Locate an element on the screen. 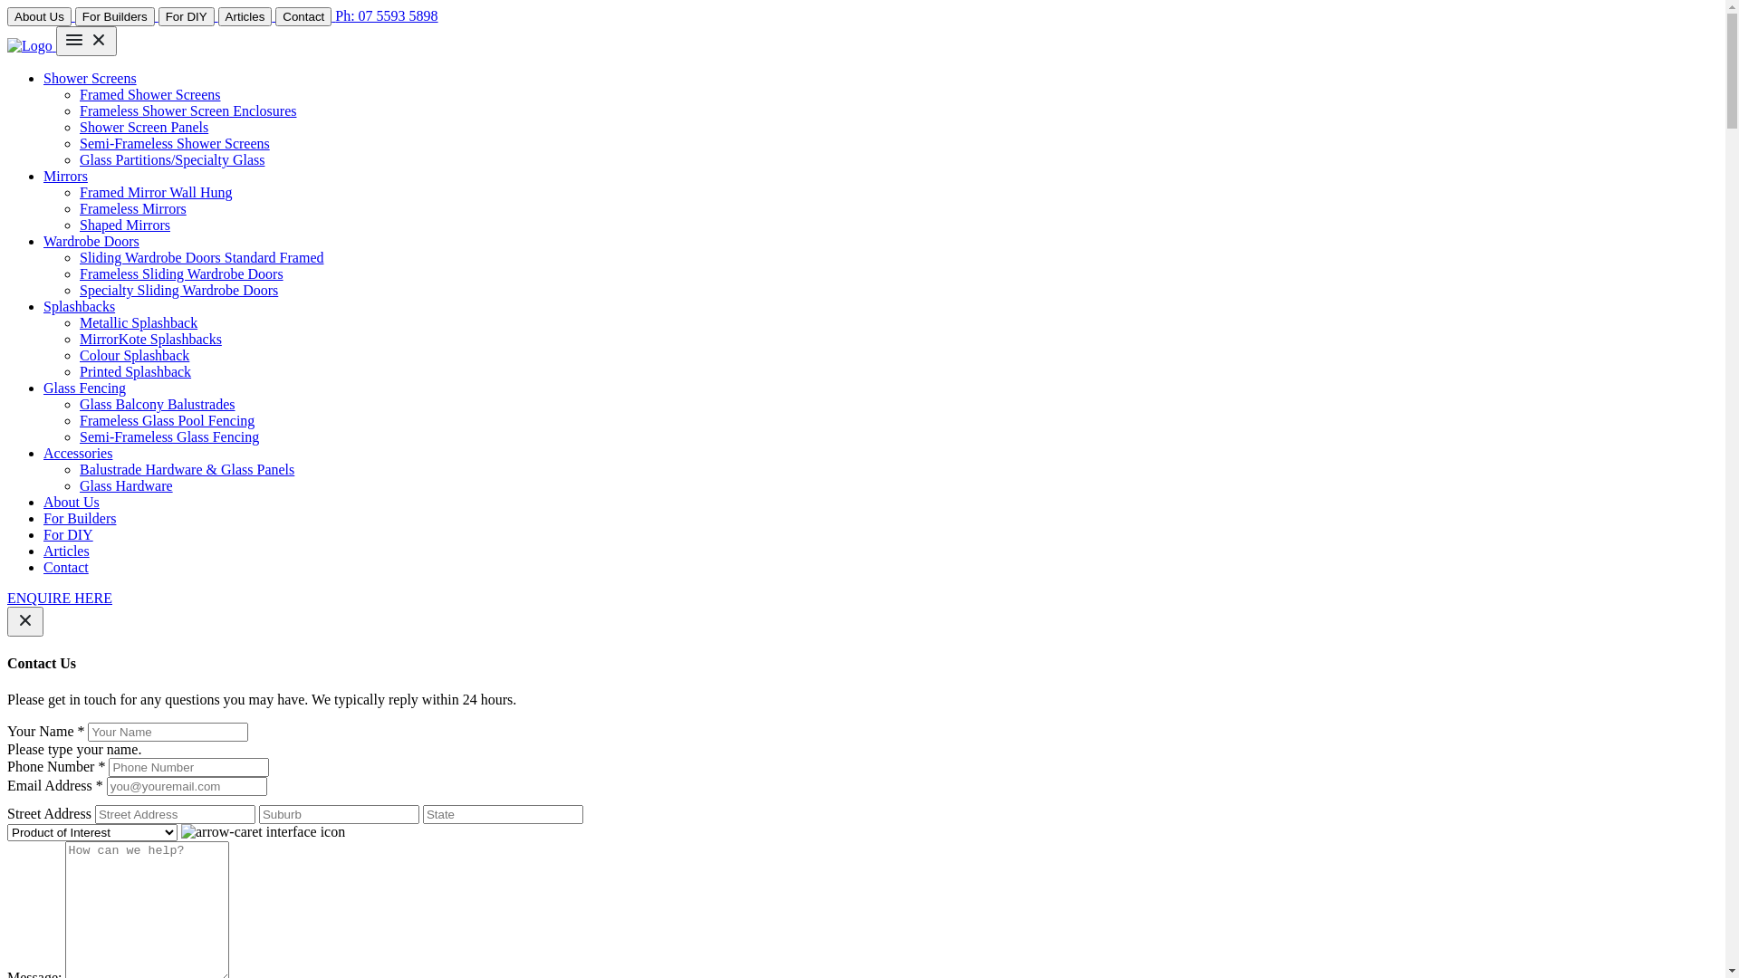 The height and width of the screenshot is (978, 1739). Wardrobe Doors is located at coordinates (91, 241).